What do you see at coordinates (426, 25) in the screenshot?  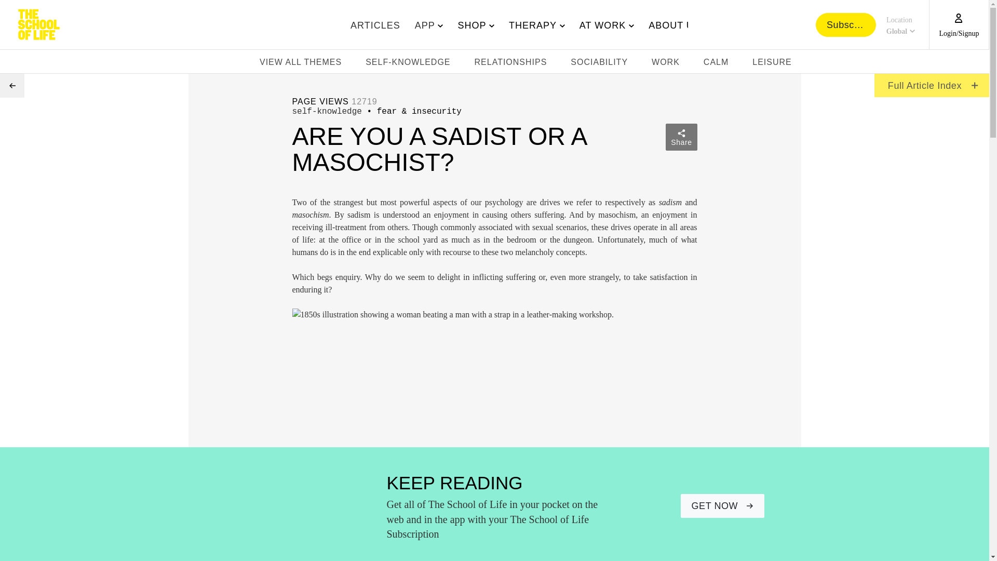 I see `Youtube` at bounding box center [426, 25].